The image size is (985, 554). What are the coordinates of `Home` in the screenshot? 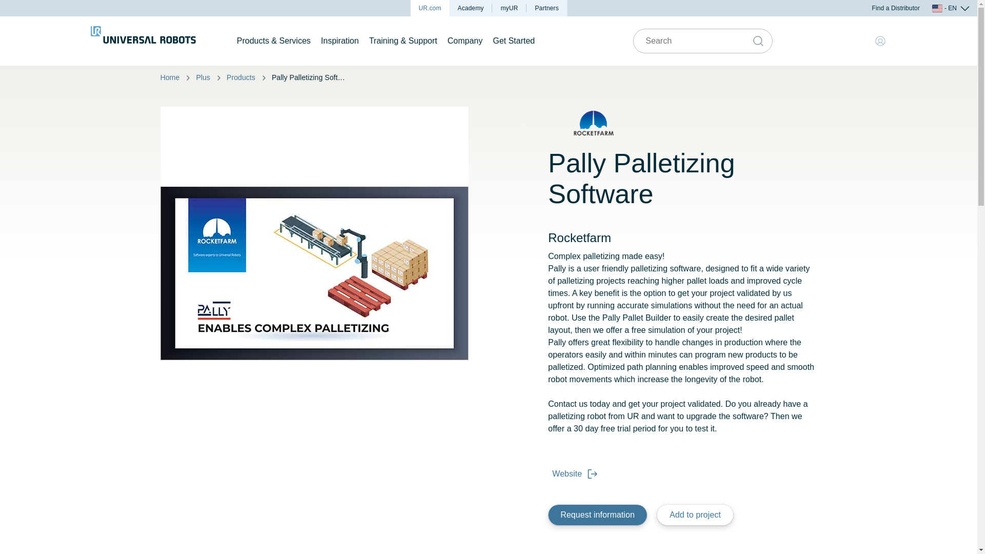 It's located at (169, 78).